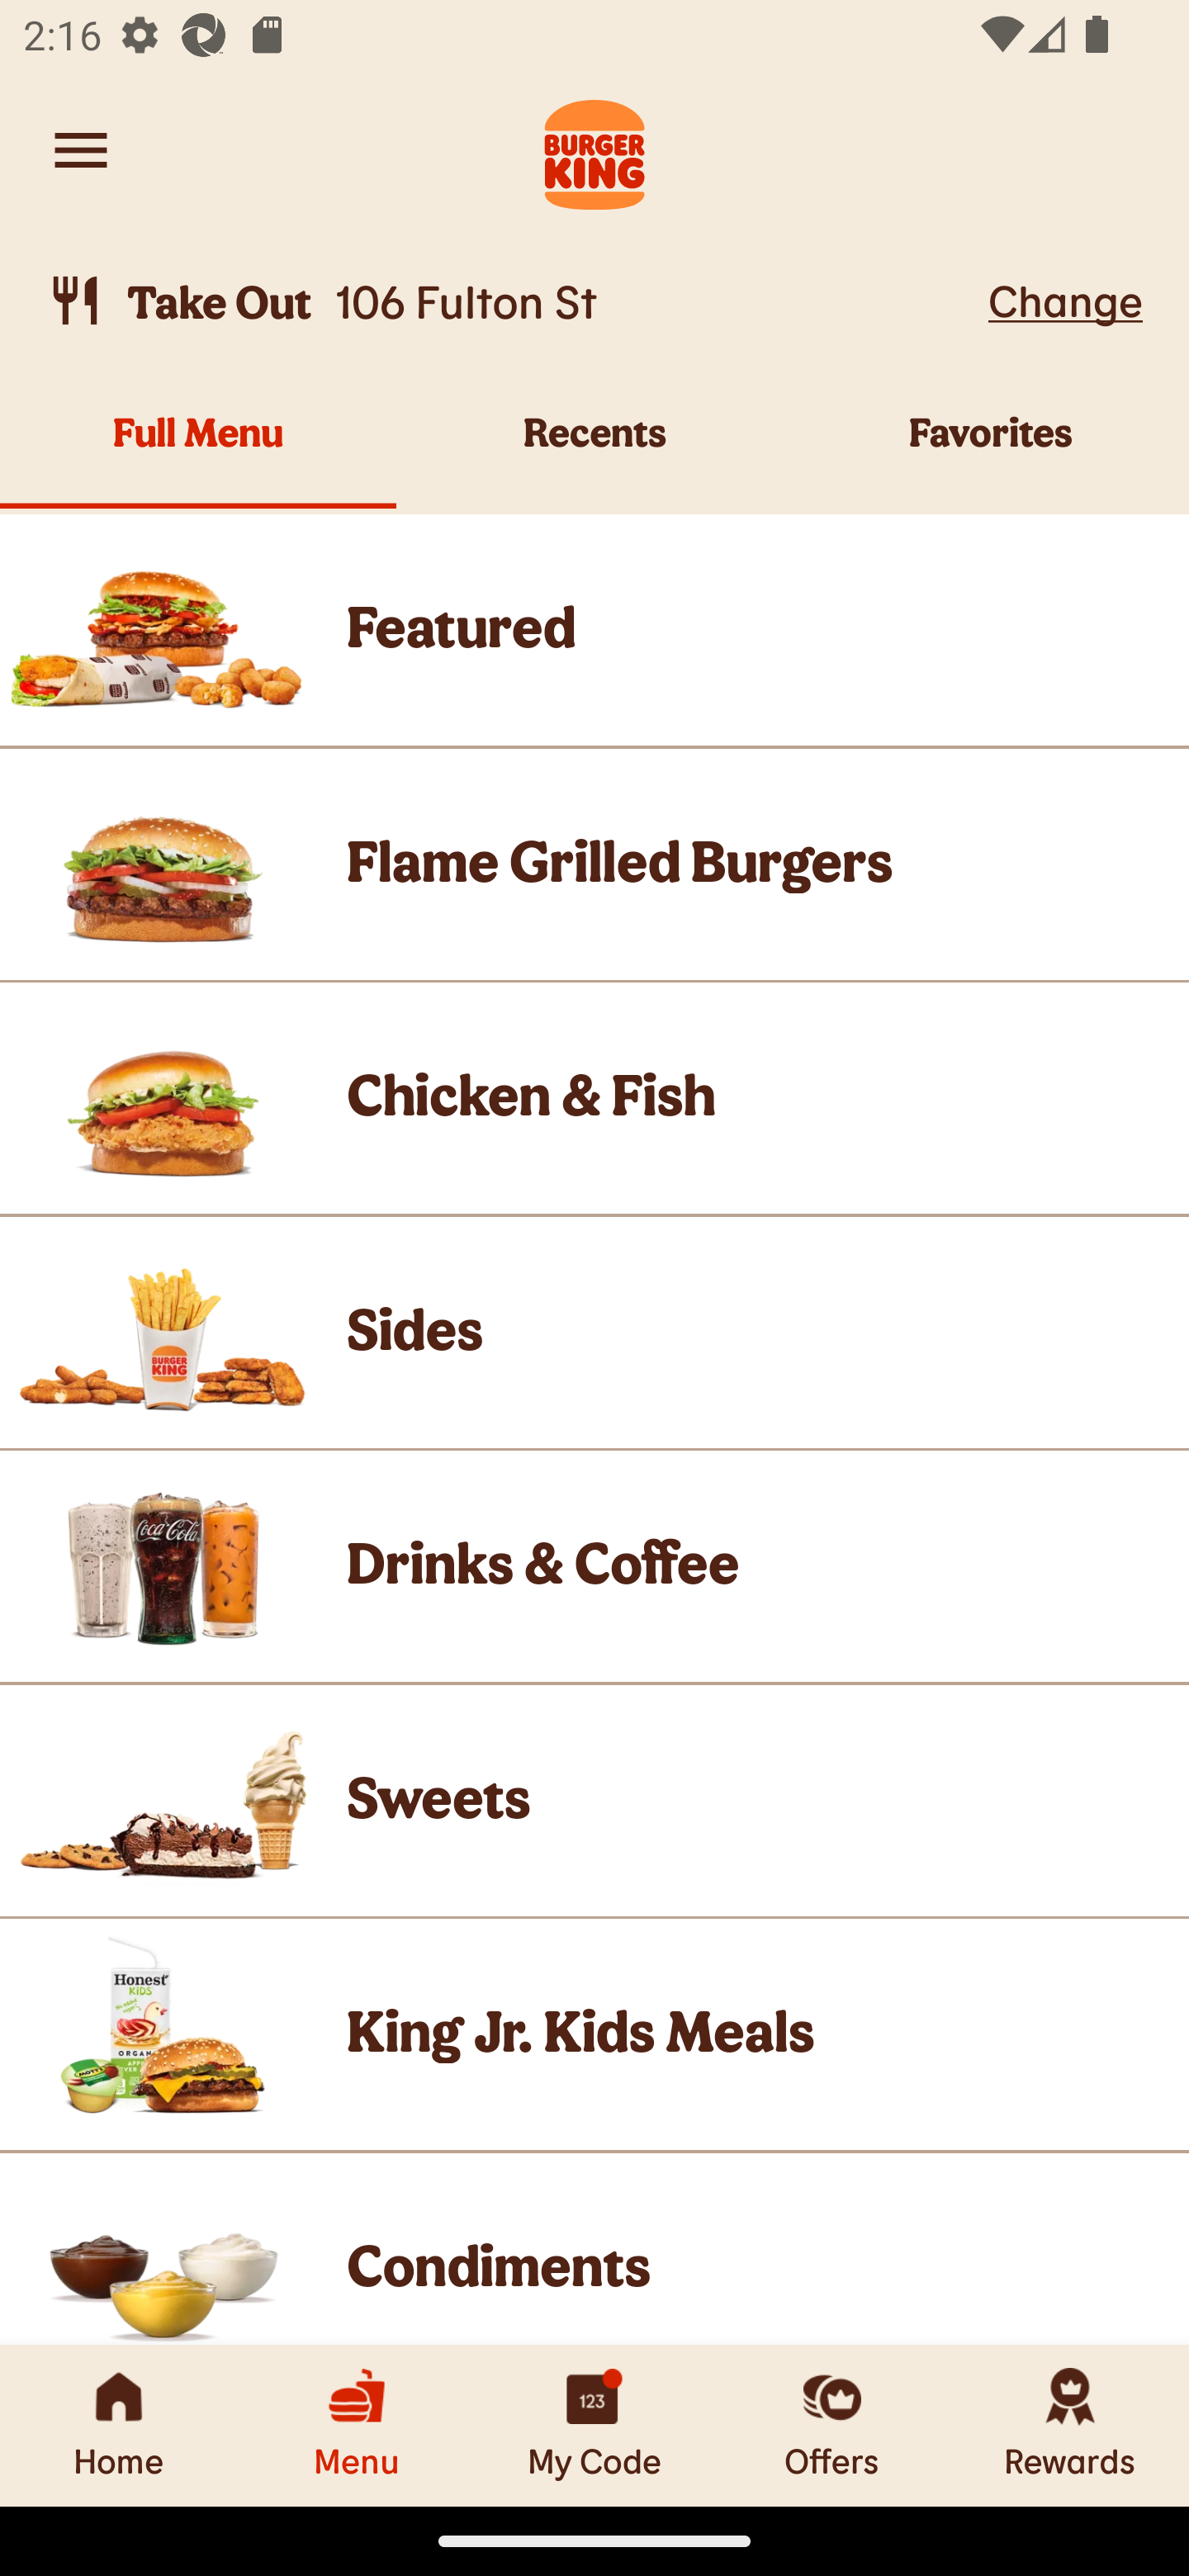  I want to click on Navigate to account menu , so click(81, 150).